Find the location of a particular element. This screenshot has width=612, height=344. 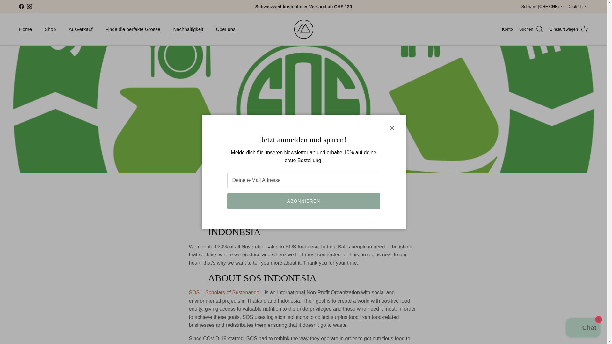

Home is located at coordinates (25, 29).